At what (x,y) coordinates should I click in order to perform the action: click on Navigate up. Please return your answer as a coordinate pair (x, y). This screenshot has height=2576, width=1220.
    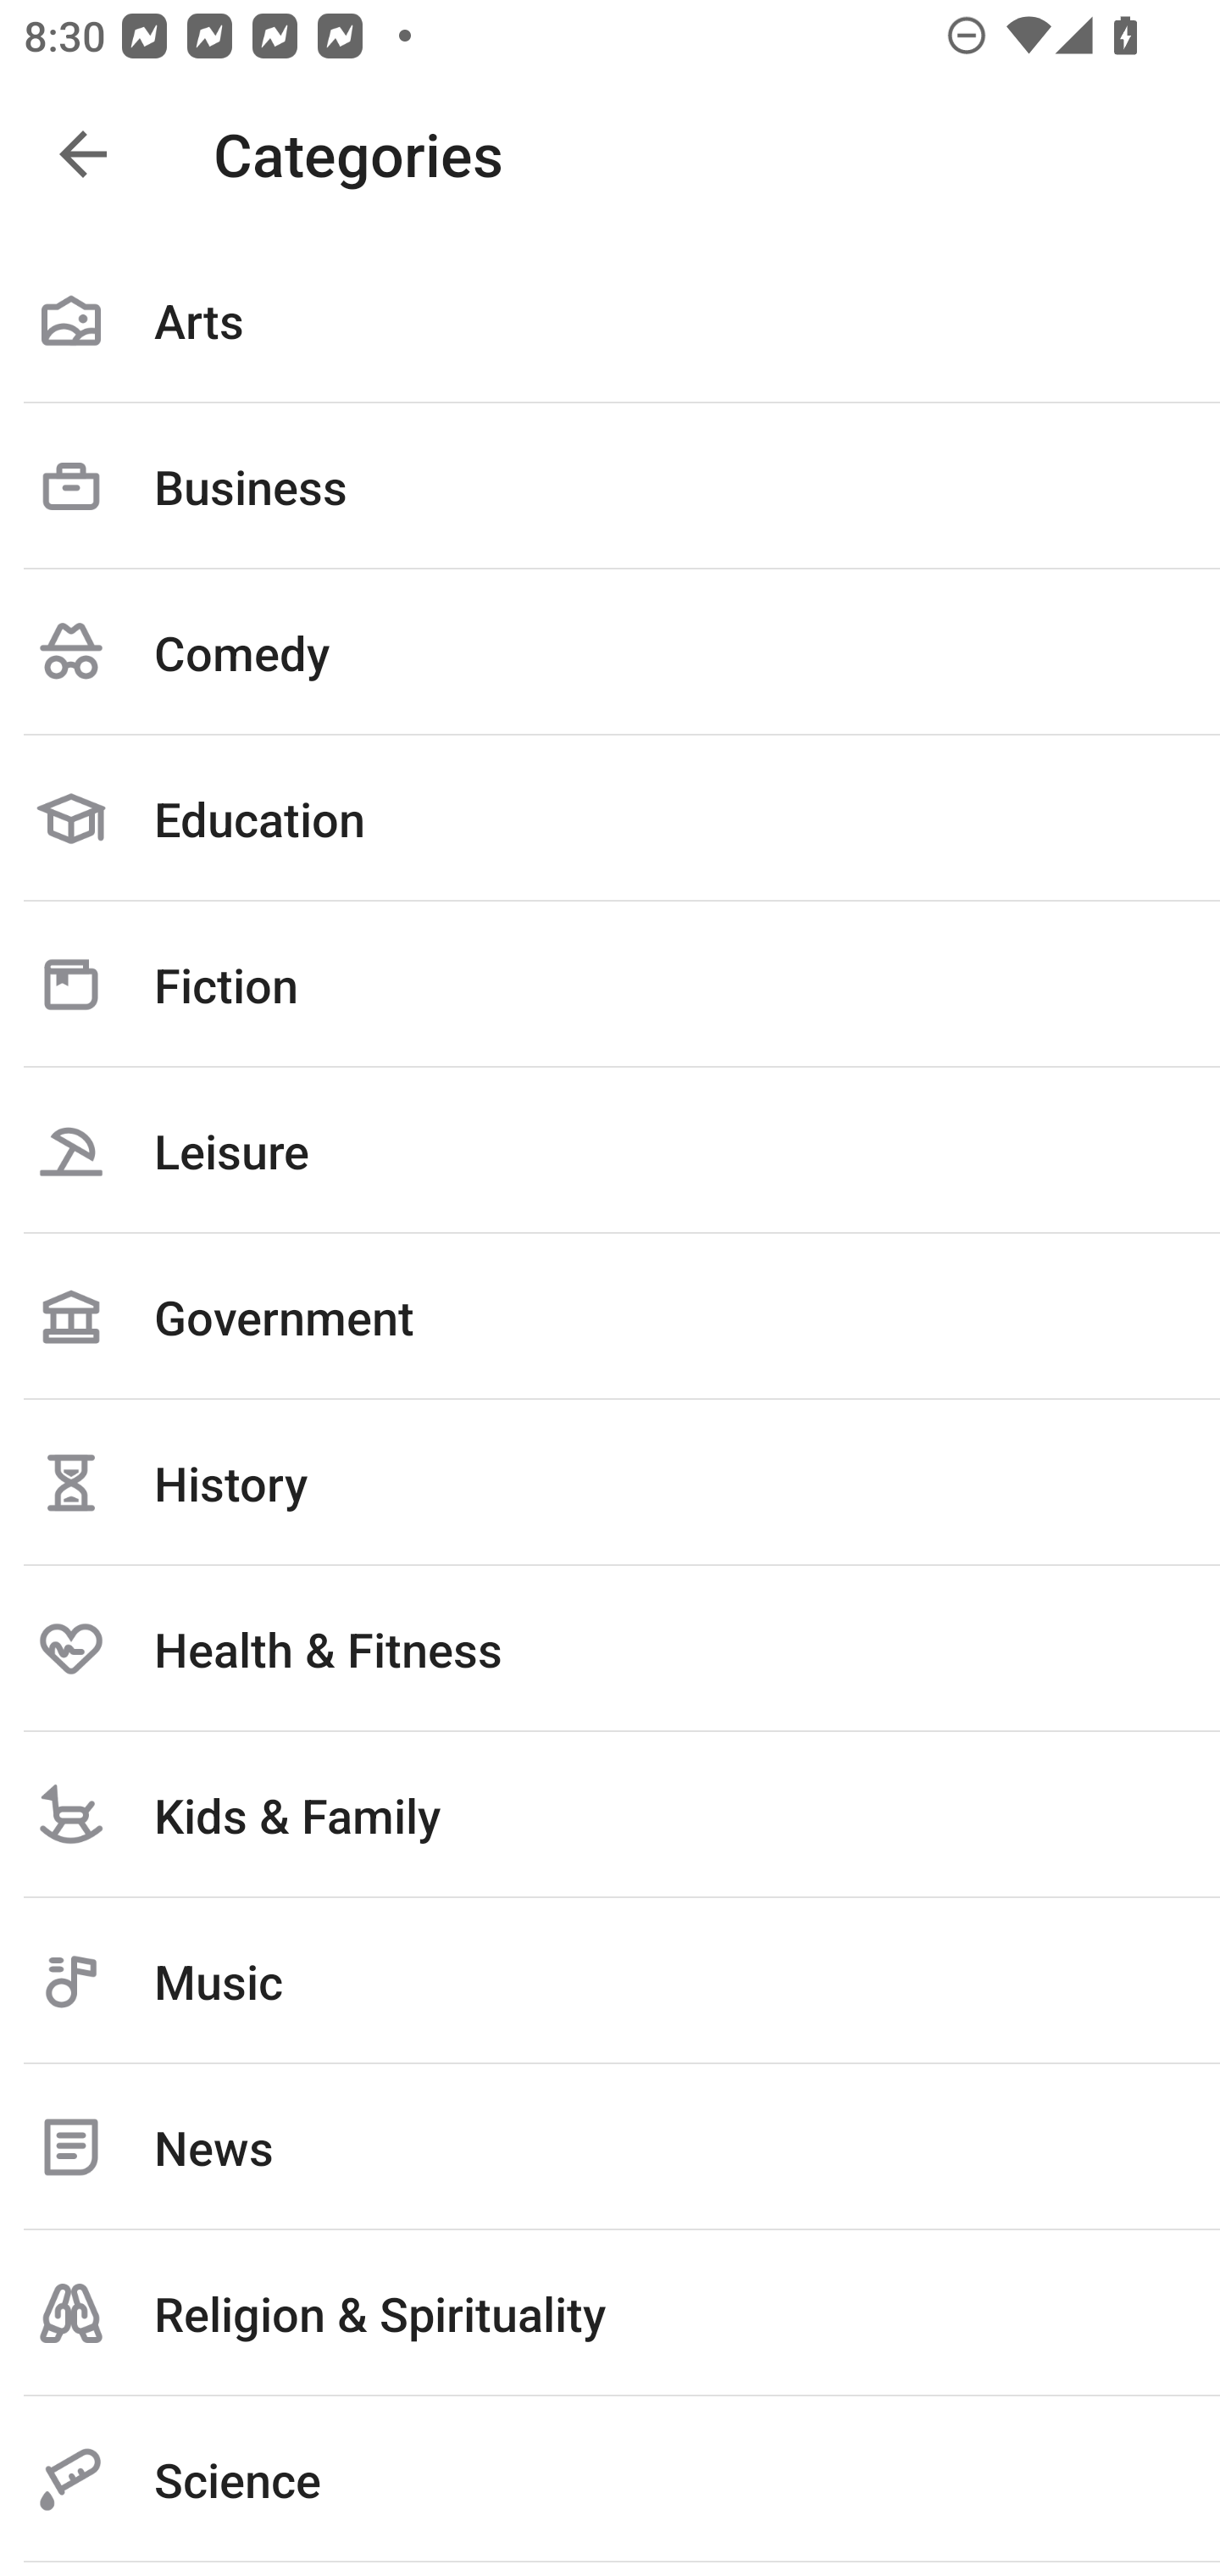
    Looking at the image, I should click on (83, 154).